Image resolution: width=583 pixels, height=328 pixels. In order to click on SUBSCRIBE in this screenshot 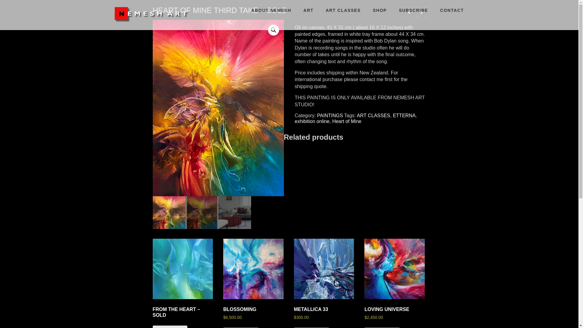, I will do `click(414, 10)`.